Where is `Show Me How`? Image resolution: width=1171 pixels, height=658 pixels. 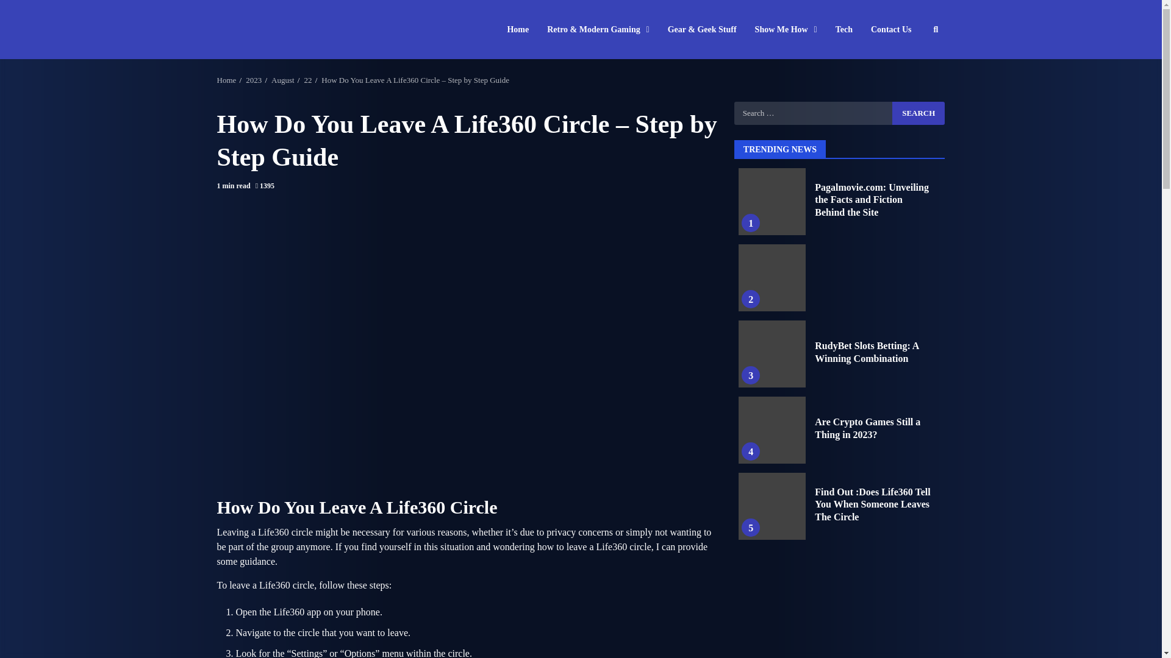
Show Me How is located at coordinates (786, 29).